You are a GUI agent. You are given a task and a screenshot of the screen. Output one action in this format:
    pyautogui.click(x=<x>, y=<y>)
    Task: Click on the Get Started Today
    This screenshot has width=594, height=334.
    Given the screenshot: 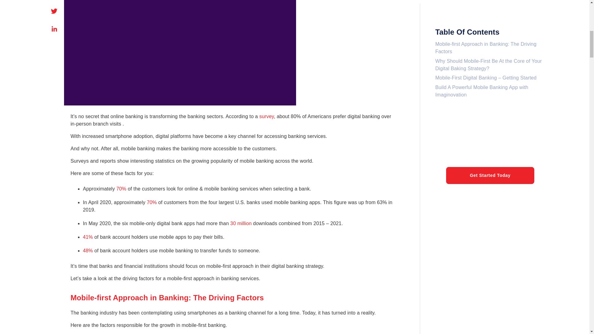 What is the action you would take?
    pyautogui.click(x=490, y=132)
    